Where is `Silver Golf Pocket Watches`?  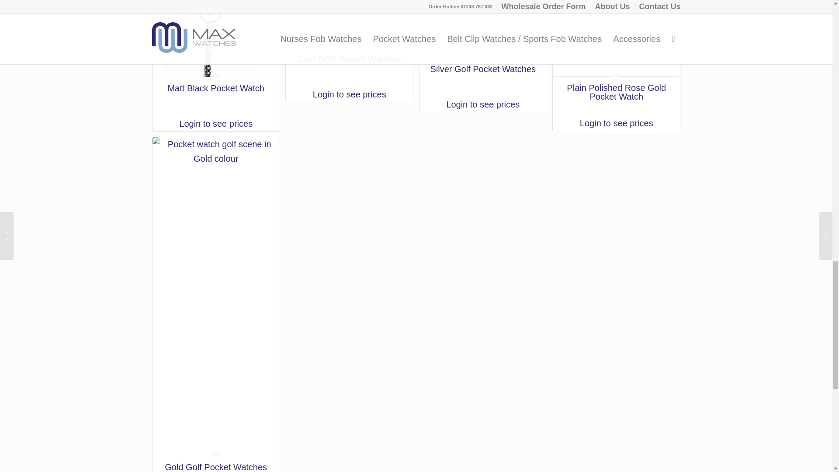
Silver Golf Pocket Watches is located at coordinates (483, 49).